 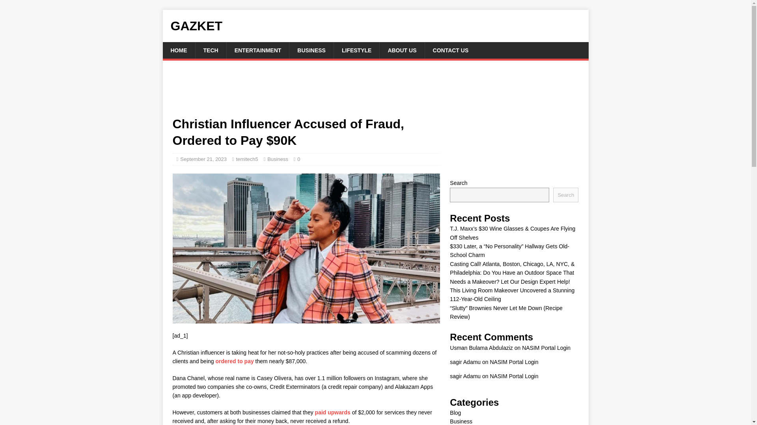 I want to click on Usman Bulama Abdulaziz, so click(x=481, y=348).